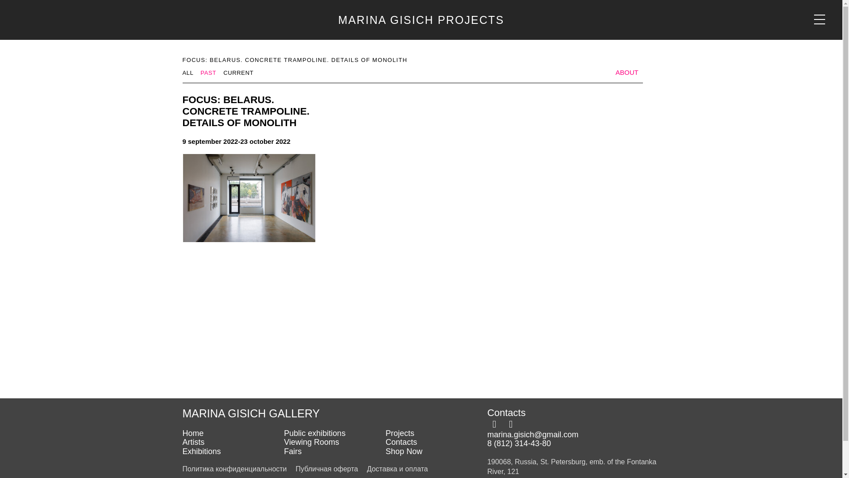  I want to click on Projects, so click(436, 433).